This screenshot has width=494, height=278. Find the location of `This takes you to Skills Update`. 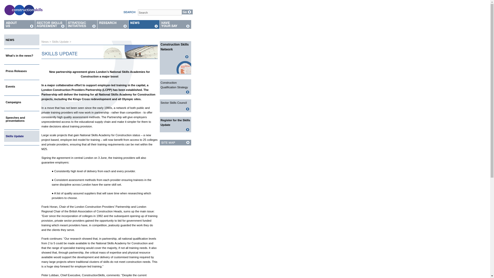

This takes you to Skills Update is located at coordinates (61, 42).